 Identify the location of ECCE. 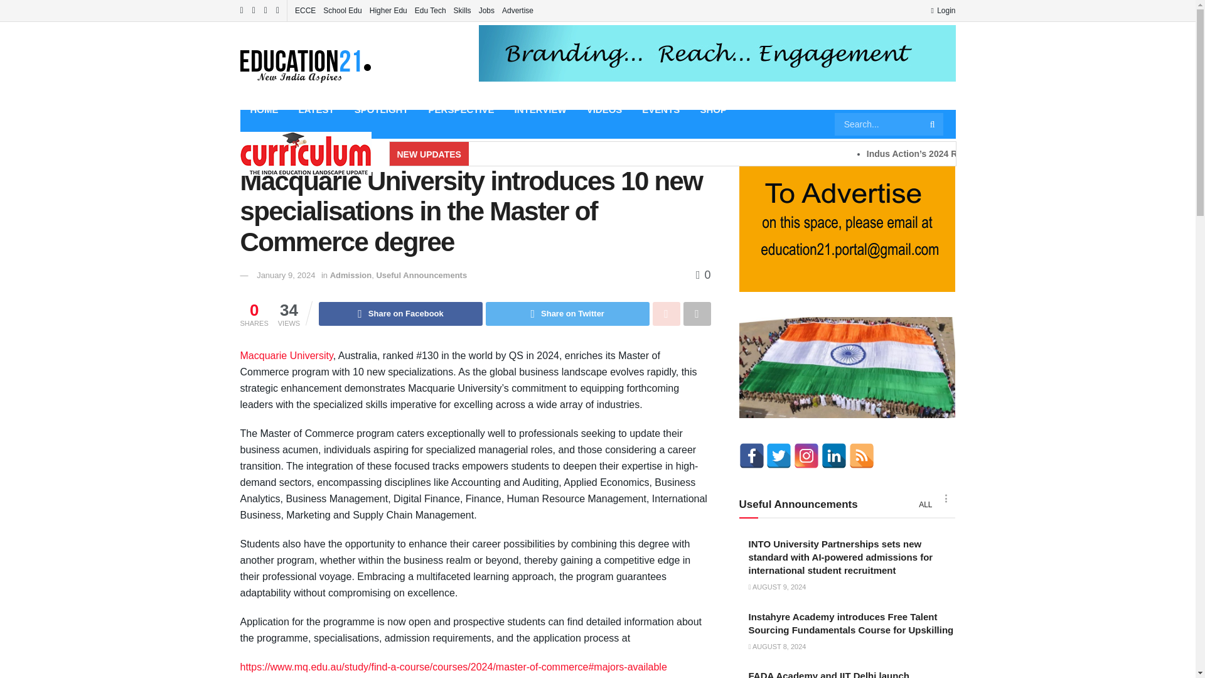
(305, 10).